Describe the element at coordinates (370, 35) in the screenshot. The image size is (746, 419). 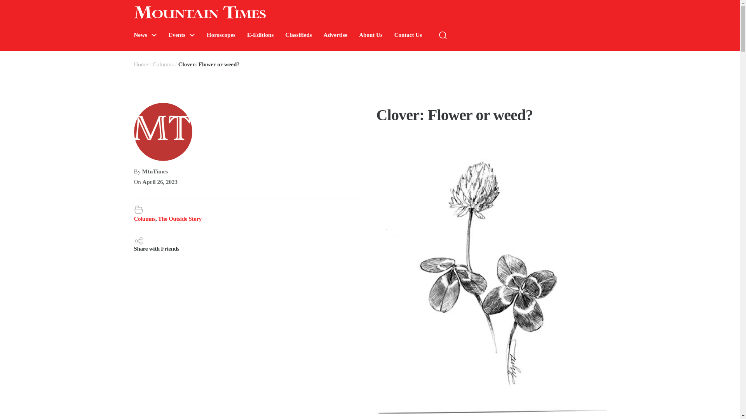
I see `About Us` at that location.